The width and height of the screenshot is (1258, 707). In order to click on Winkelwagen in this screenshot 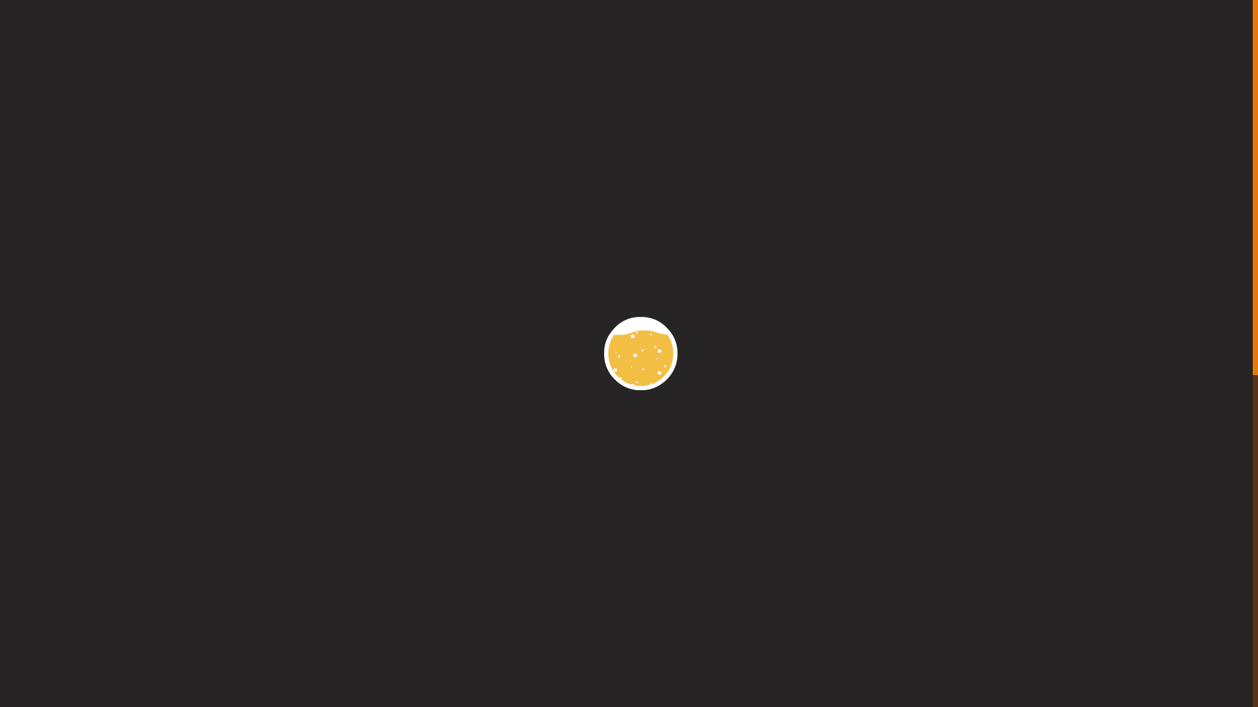, I will do `click(991, 47)`.